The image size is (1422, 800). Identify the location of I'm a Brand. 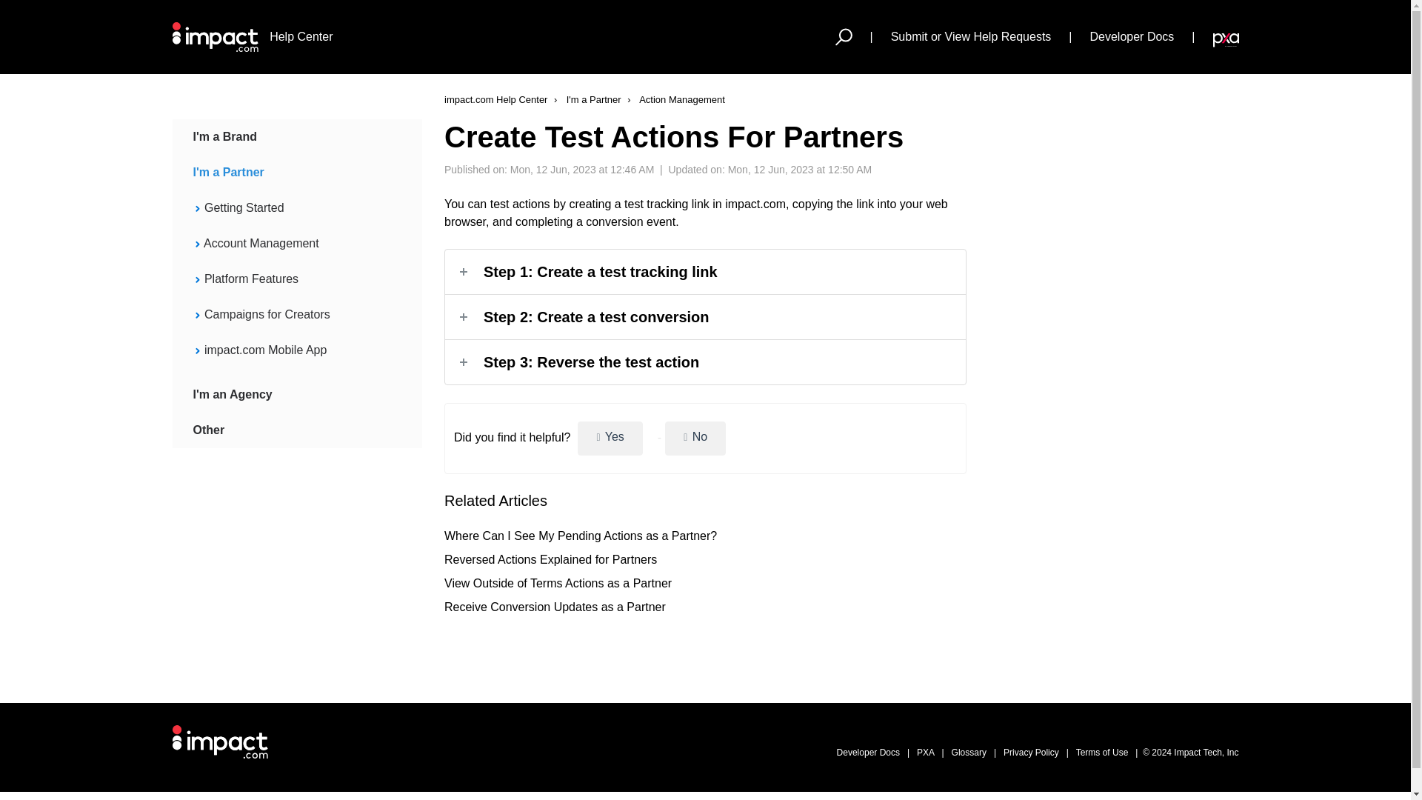
(286, 136).